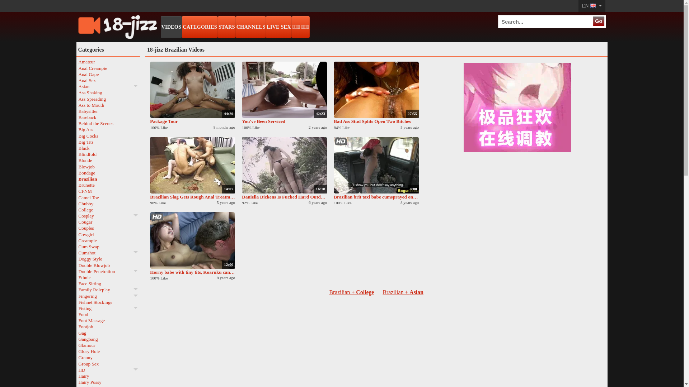 The height and width of the screenshot is (387, 689). I want to click on Amateur, so click(108, 62).